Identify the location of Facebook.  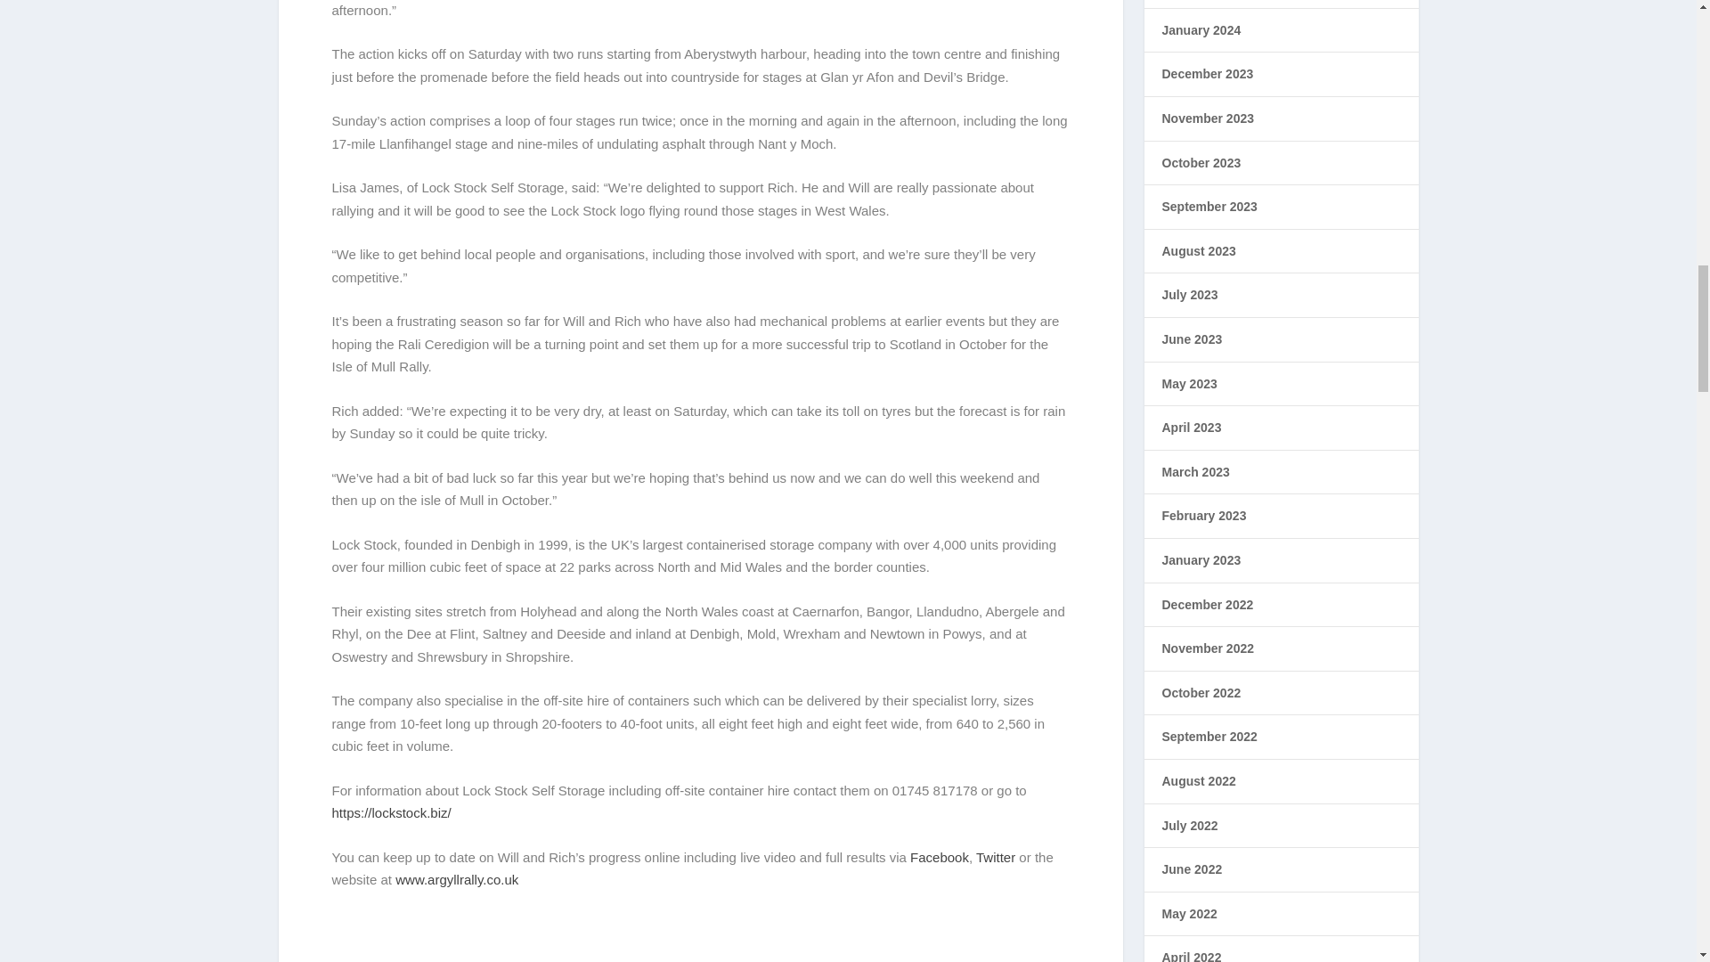
(939, 857).